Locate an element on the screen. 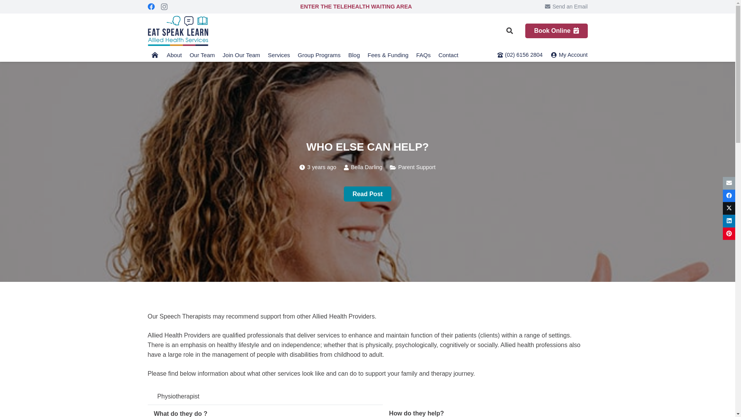  Blog is located at coordinates (354, 55).